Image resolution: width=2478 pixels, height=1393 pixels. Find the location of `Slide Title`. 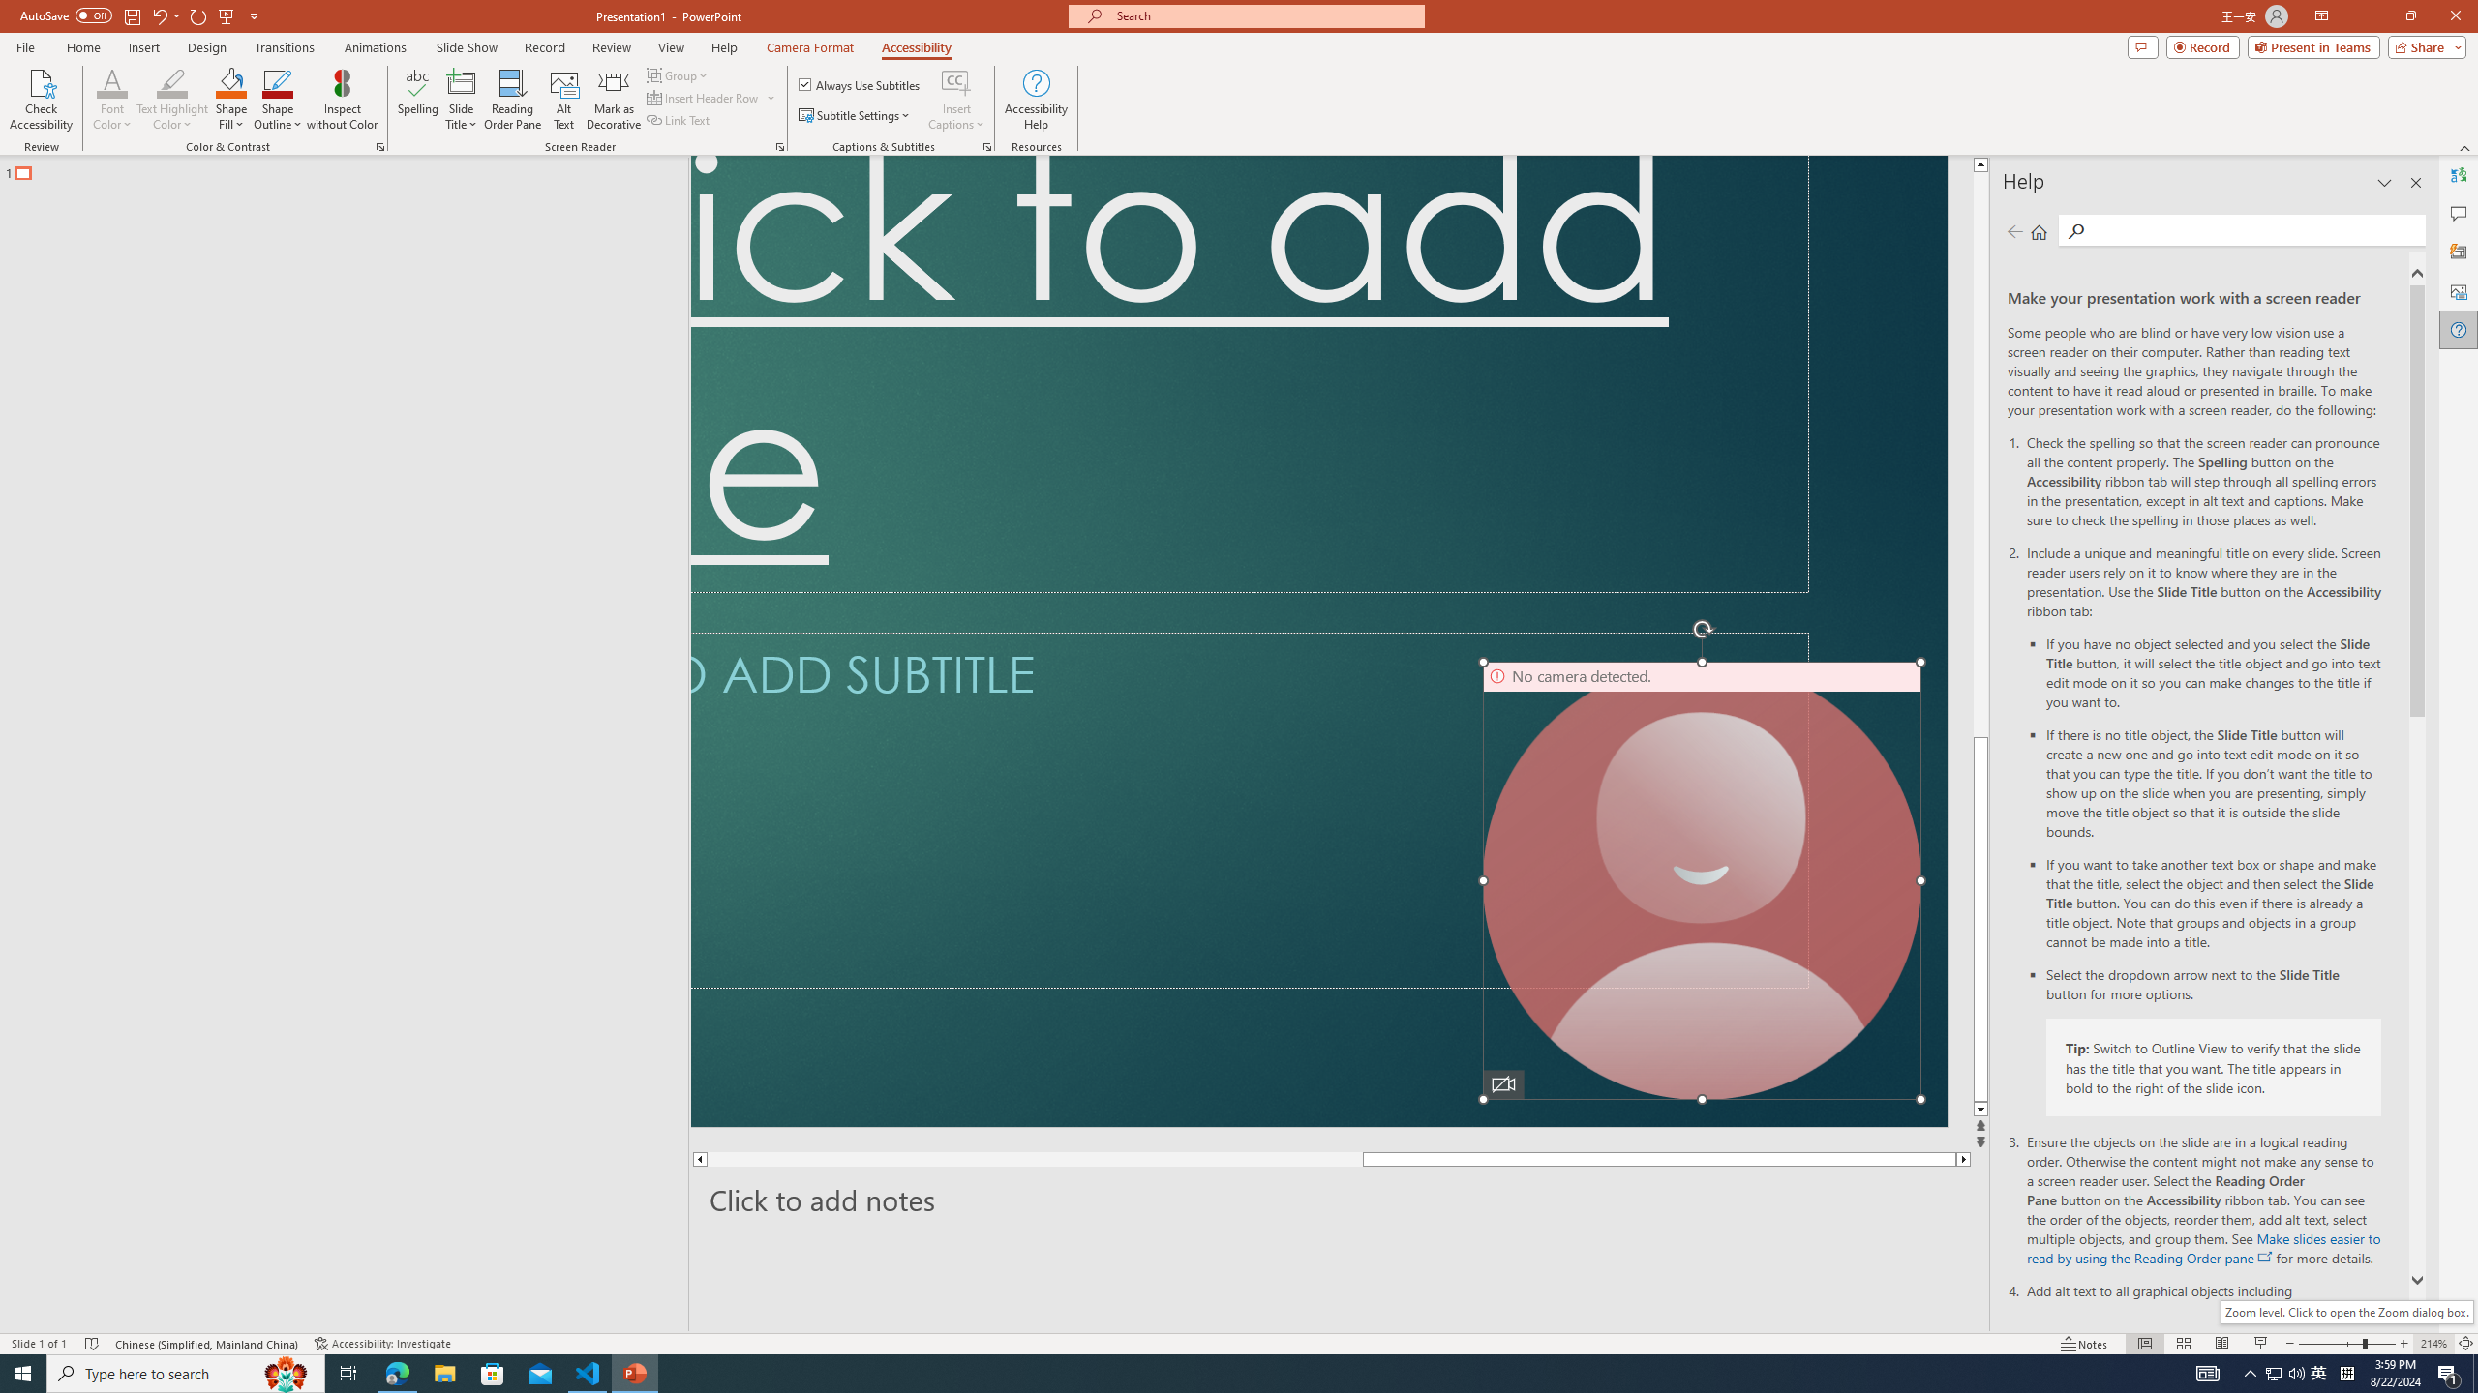

Slide Title is located at coordinates (462, 82).